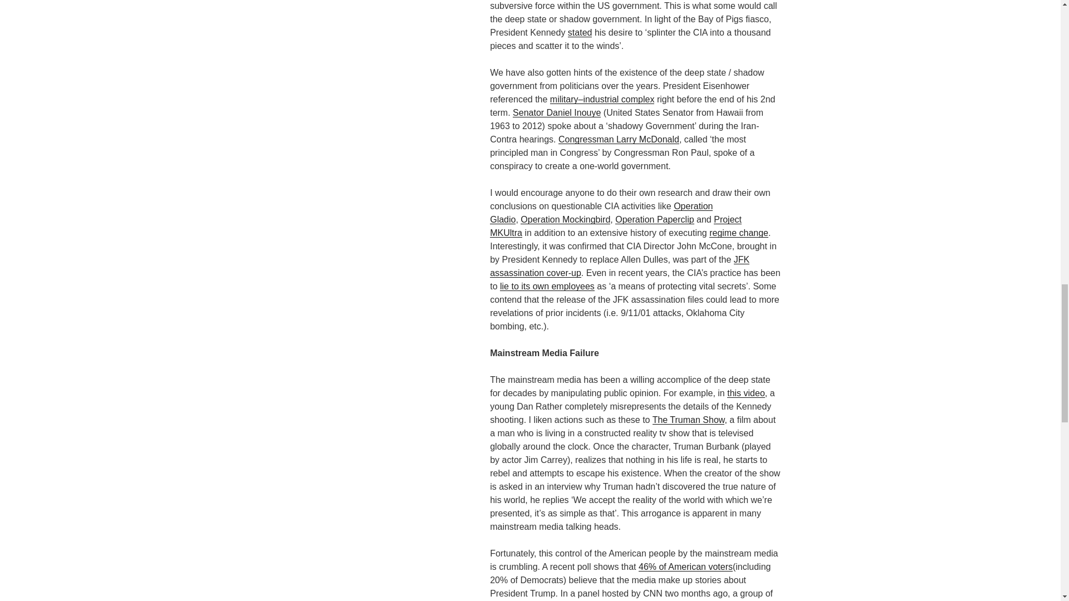  Describe the element at coordinates (739, 233) in the screenshot. I see `regime change` at that location.